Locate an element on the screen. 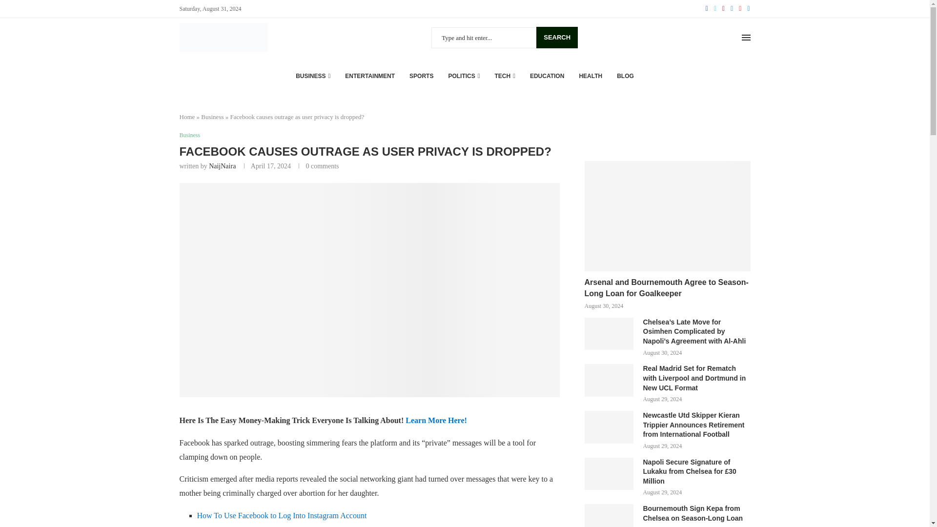  EDUCATION is located at coordinates (547, 76).